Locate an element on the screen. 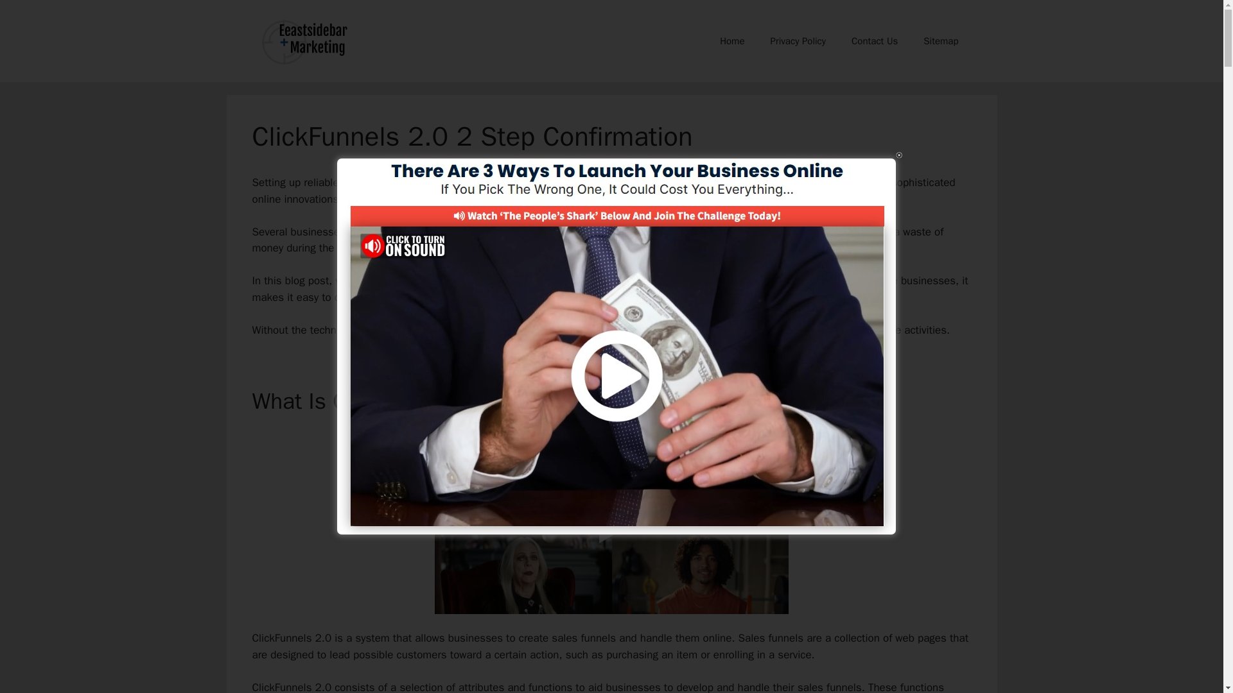 The height and width of the screenshot is (693, 1233). Contact Us is located at coordinates (875, 40).